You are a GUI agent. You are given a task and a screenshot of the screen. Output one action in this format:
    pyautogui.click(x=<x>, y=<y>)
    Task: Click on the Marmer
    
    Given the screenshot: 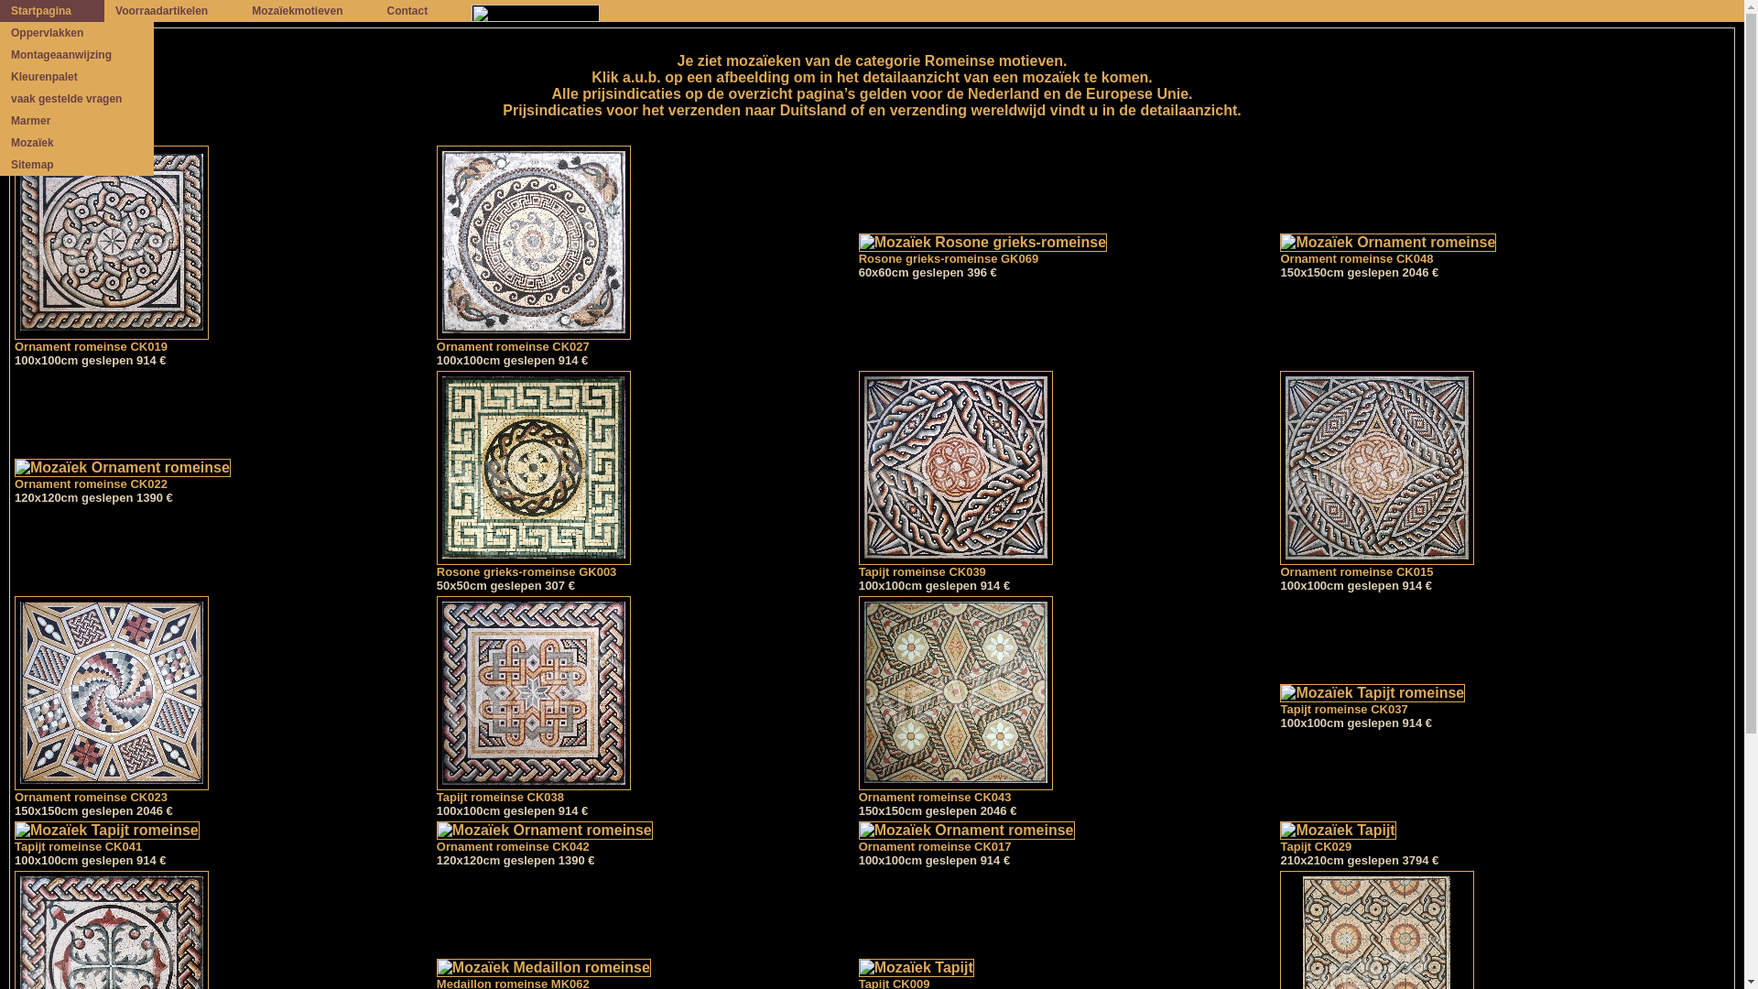 What is the action you would take?
    pyautogui.click(x=77, y=121)
    